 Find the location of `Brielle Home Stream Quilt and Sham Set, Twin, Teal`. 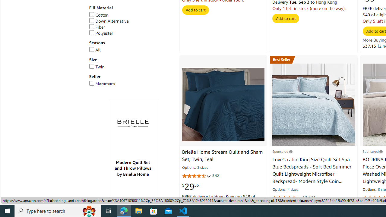

Brielle Home Stream Quilt and Sham Set, Twin, Teal is located at coordinates (223, 105).